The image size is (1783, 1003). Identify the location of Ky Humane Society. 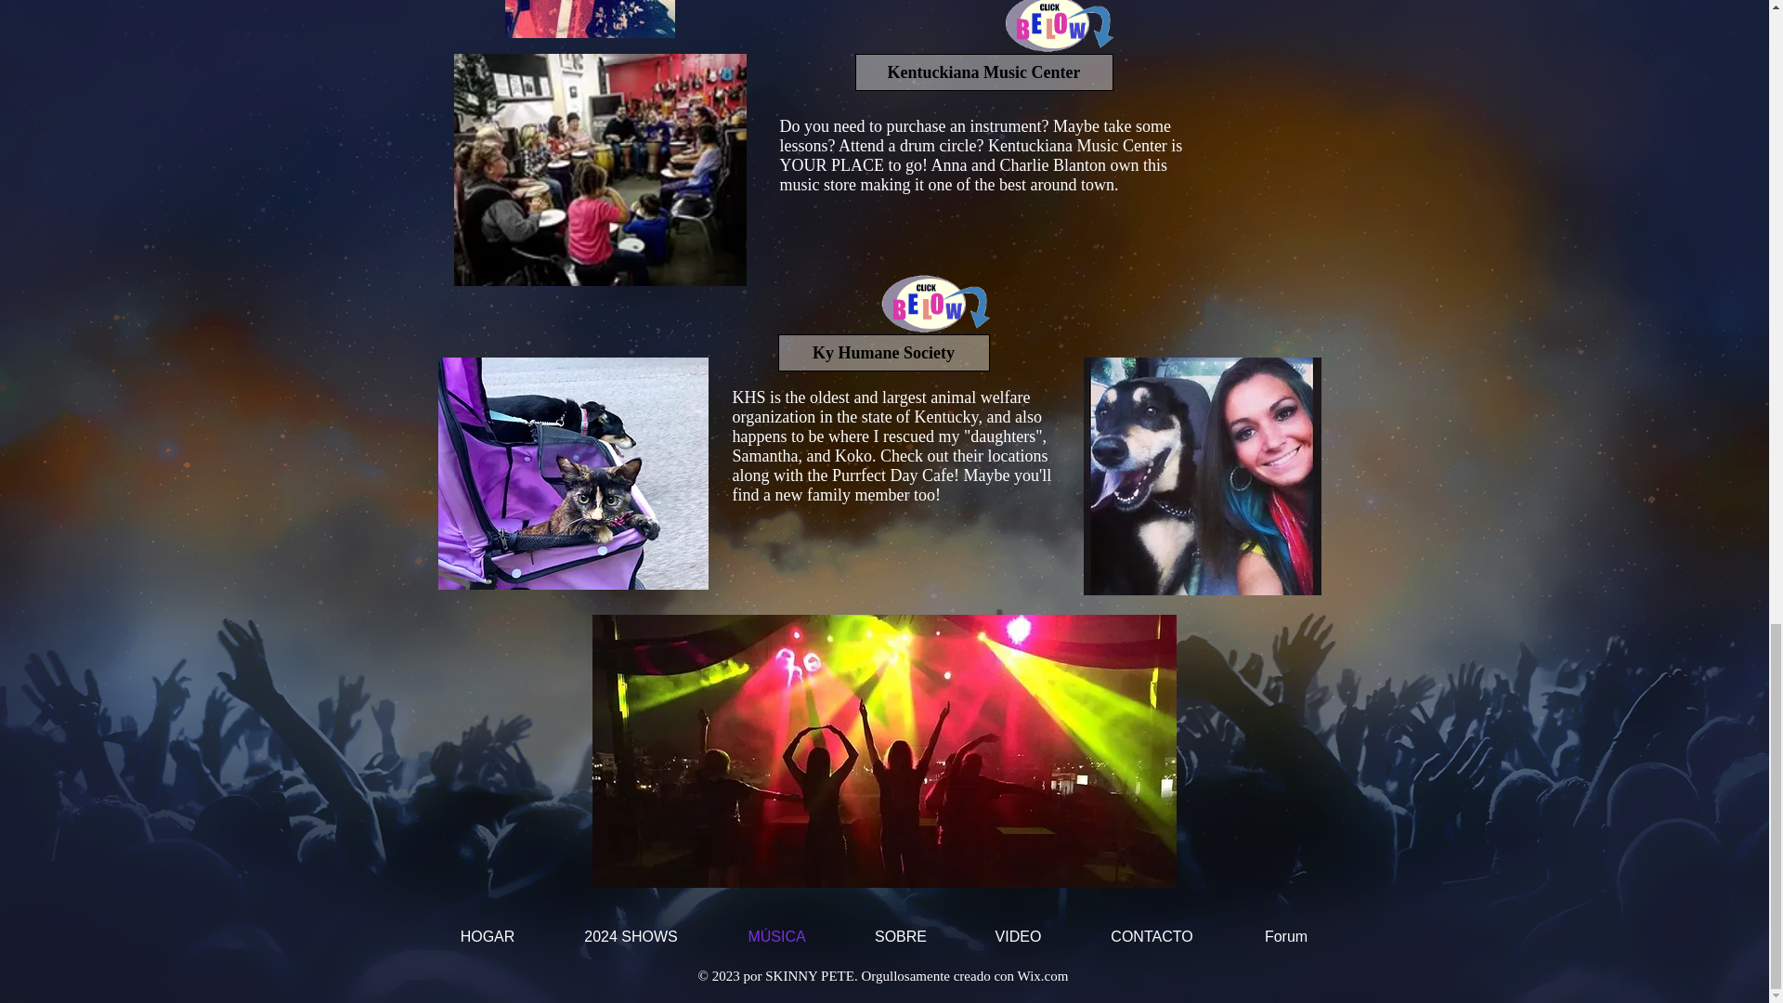
(883, 352).